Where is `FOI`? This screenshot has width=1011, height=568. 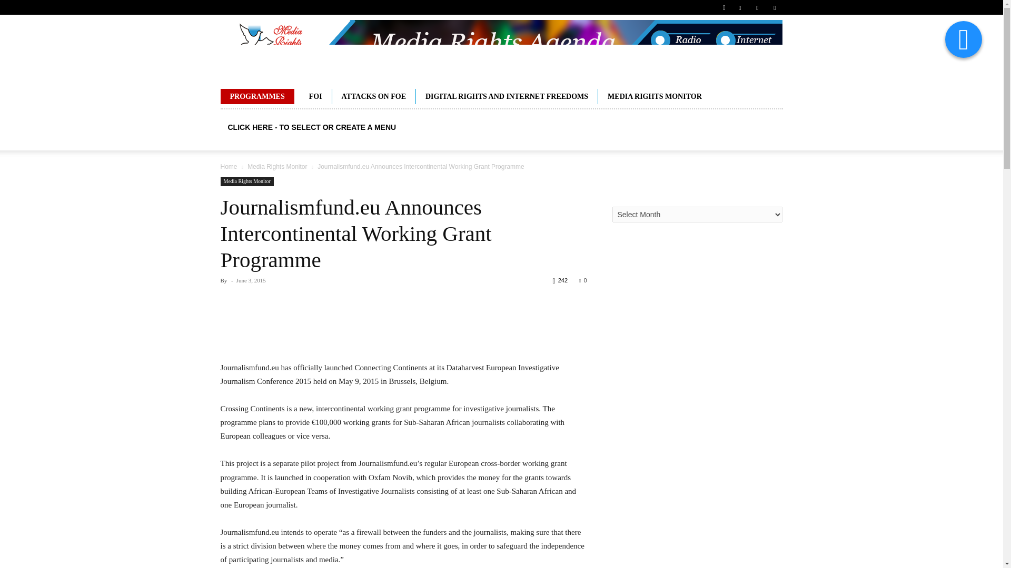 FOI is located at coordinates (315, 96).